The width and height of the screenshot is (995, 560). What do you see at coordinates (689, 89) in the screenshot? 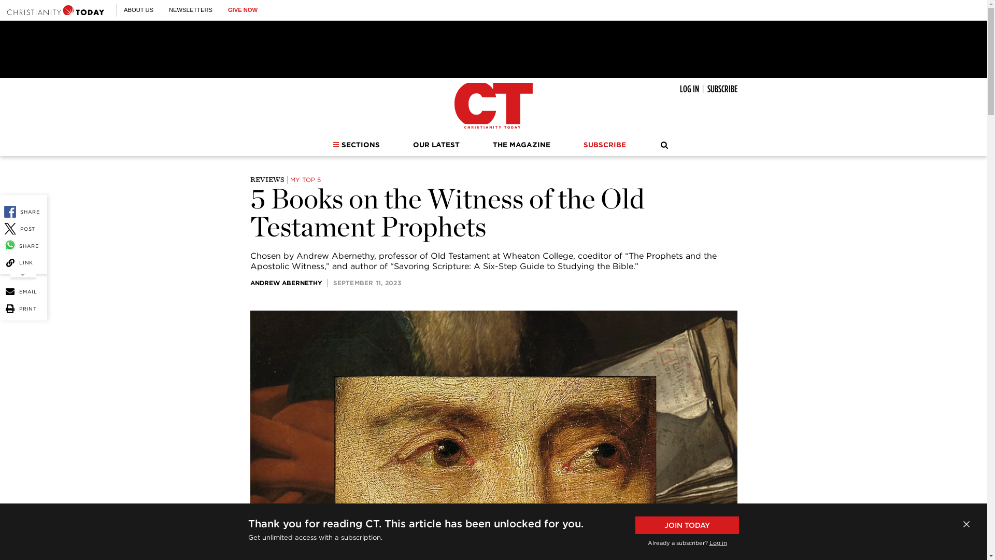
I see `LOG IN` at bounding box center [689, 89].